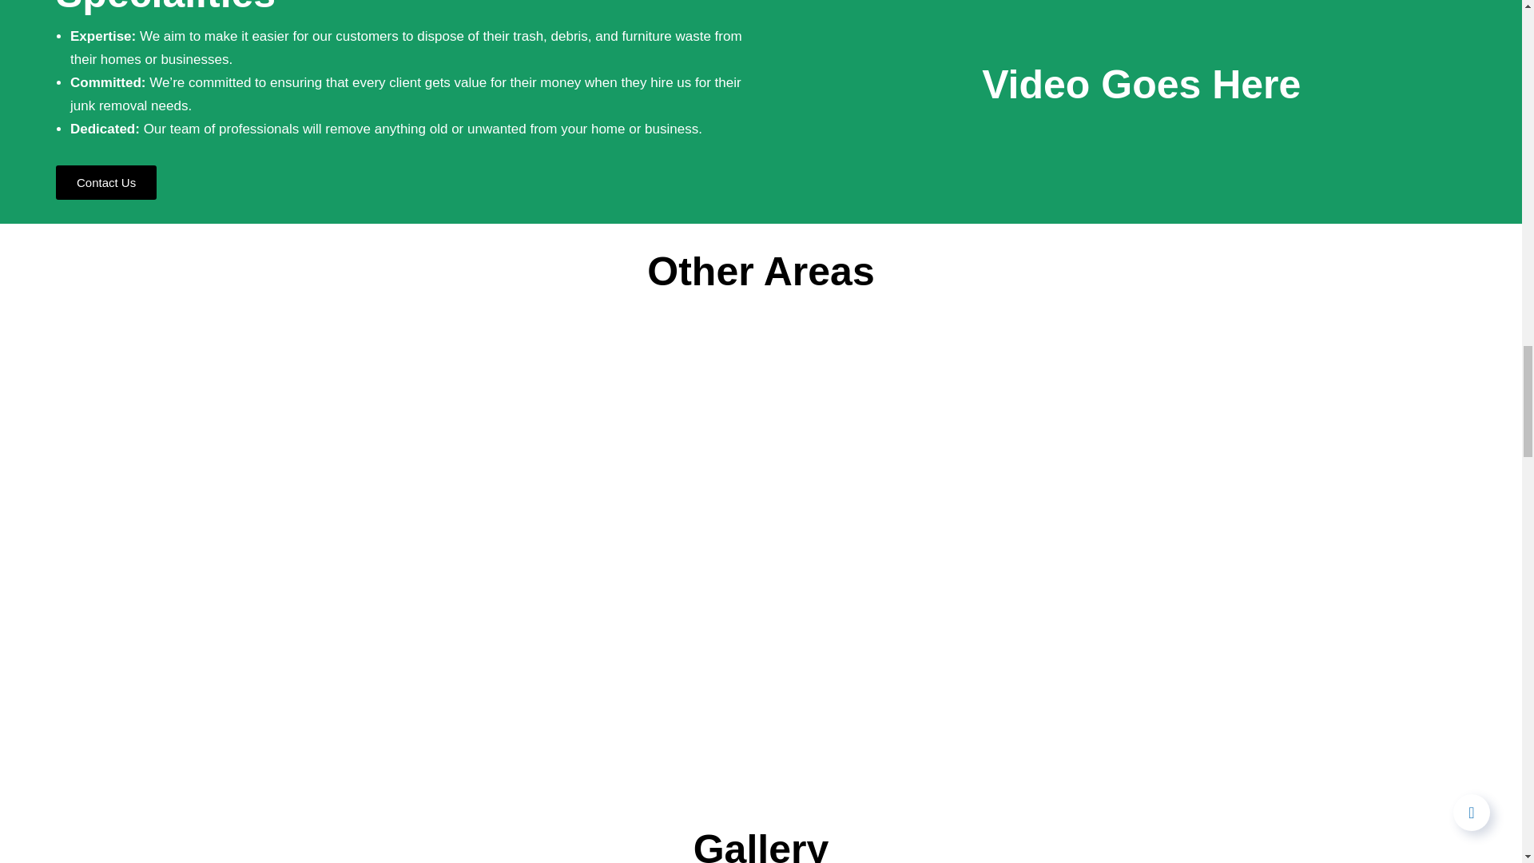 This screenshot has width=1534, height=863. Describe the element at coordinates (105, 182) in the screenshot. I see `Contact Us` at that location.